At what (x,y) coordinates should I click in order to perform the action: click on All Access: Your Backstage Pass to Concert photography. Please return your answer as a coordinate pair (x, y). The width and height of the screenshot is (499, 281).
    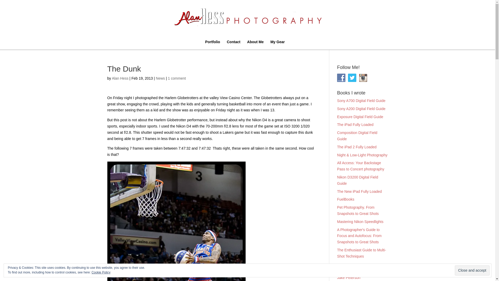
    Looking at the image, I should click on (361, 166).